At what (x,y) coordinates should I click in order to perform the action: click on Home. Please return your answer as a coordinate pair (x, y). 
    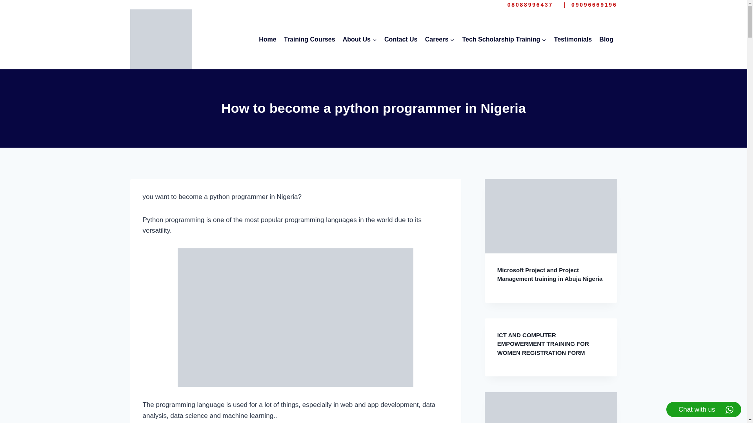
    Looking at the image, I should click on (267, 39).